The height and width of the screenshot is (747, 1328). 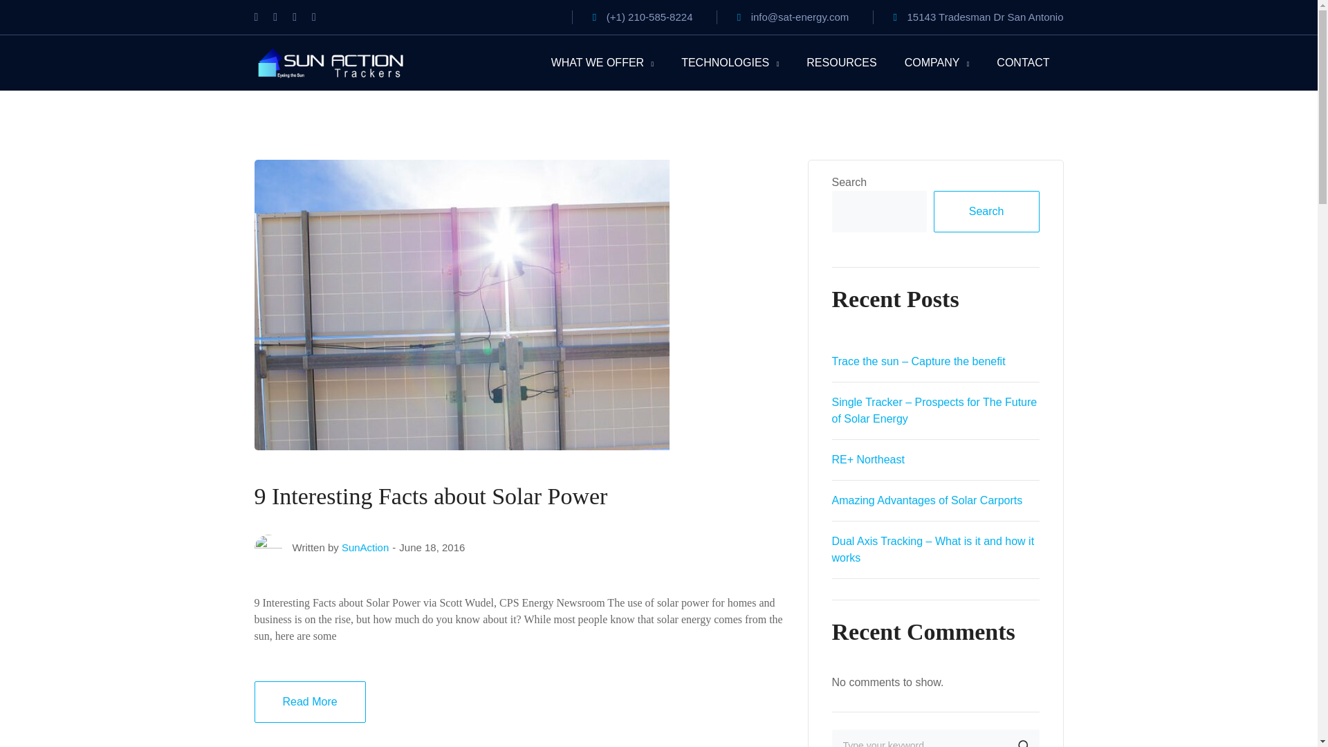 I want to click on Amazing Advantages of Solar Carports, so click(x=927, y=500).